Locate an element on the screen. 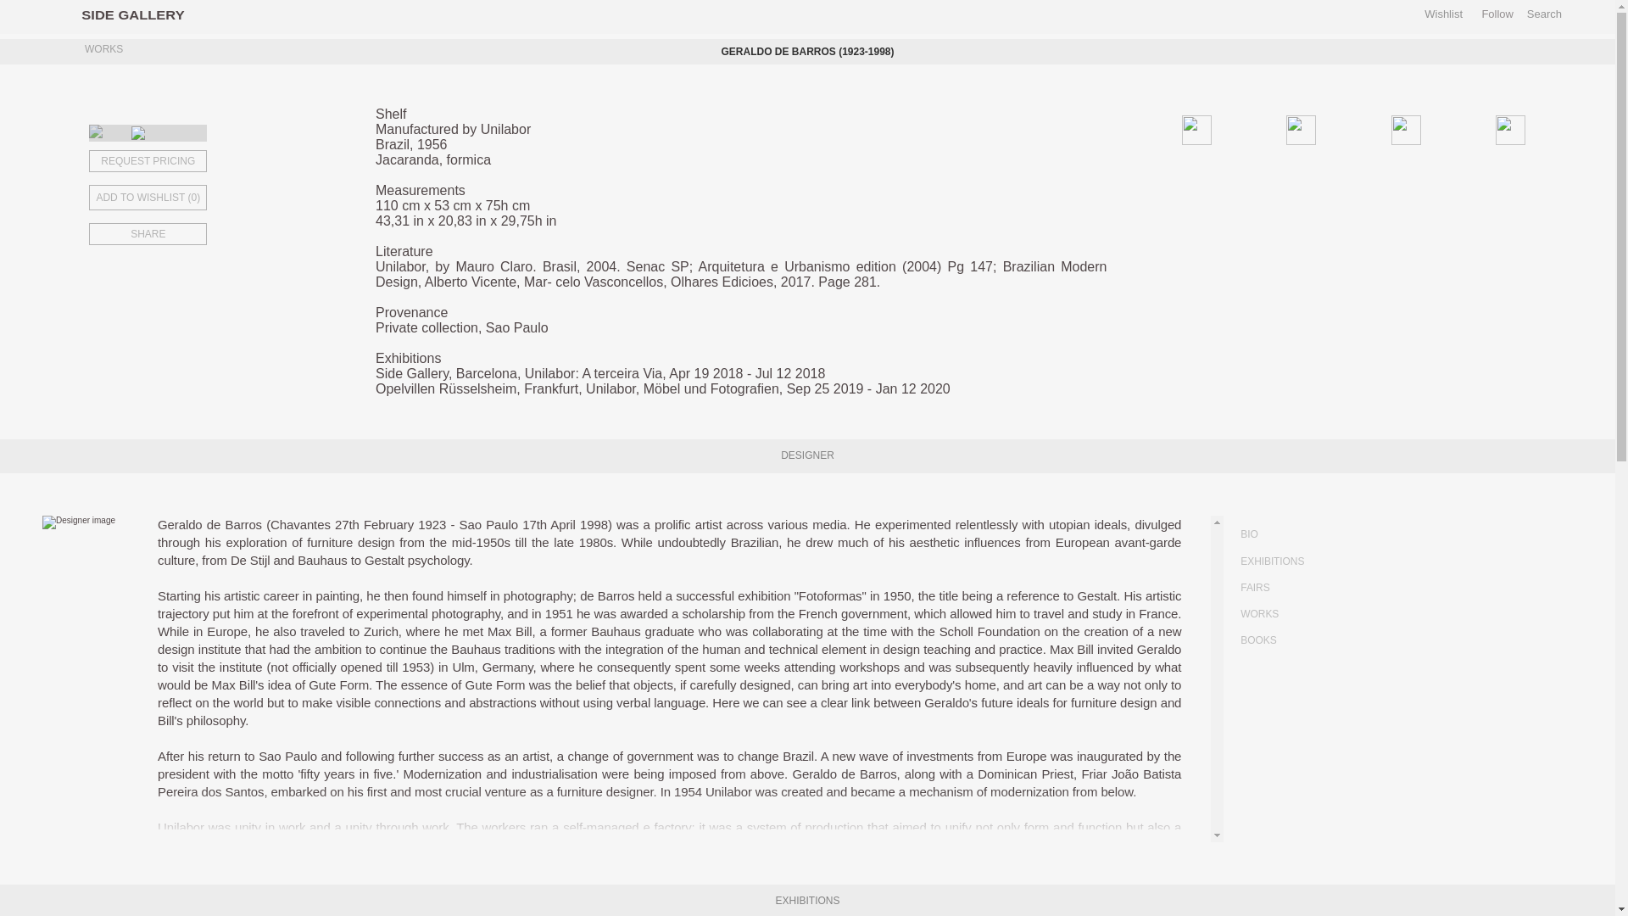 This screenshot has width=1628, height=916. Wishlist is located at coordinates (1443, 14).